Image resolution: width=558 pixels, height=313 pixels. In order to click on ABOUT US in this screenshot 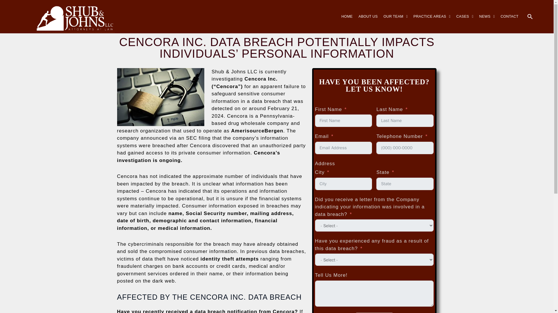, I will do `click(368, 0)`.